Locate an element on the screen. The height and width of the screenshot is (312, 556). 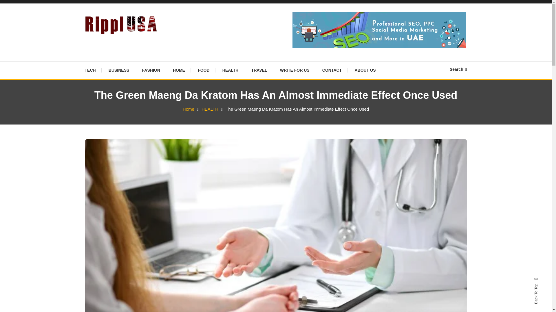
Search is located at coordinates (294, 165).